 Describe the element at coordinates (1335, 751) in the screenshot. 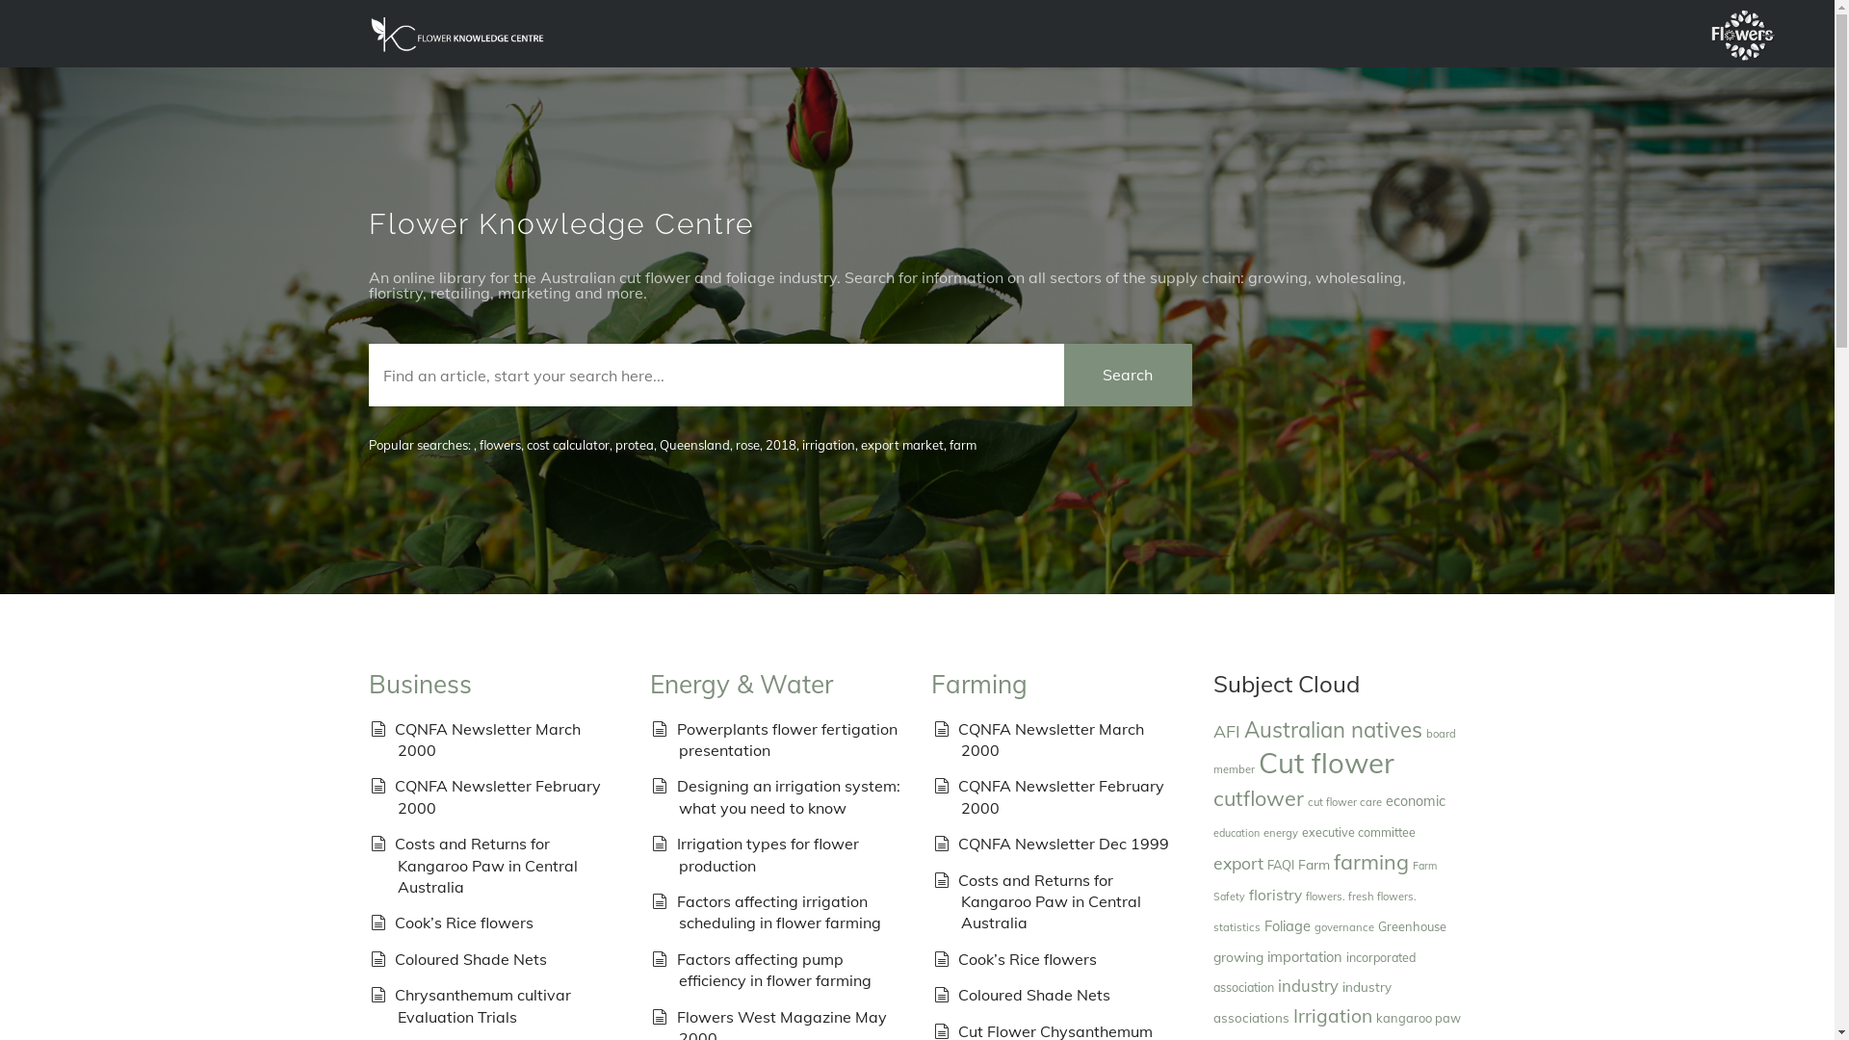

I see `board member` at that location.